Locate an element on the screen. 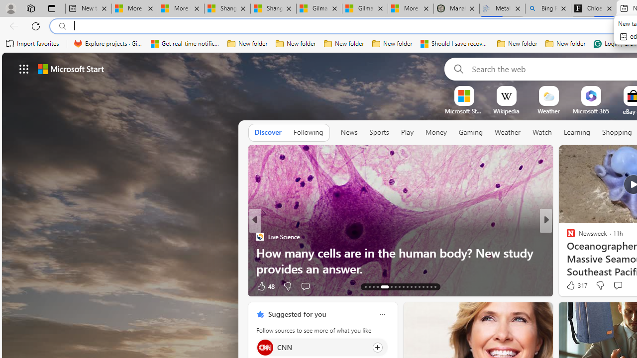  Newsweek is located at coordinates (566, 237).